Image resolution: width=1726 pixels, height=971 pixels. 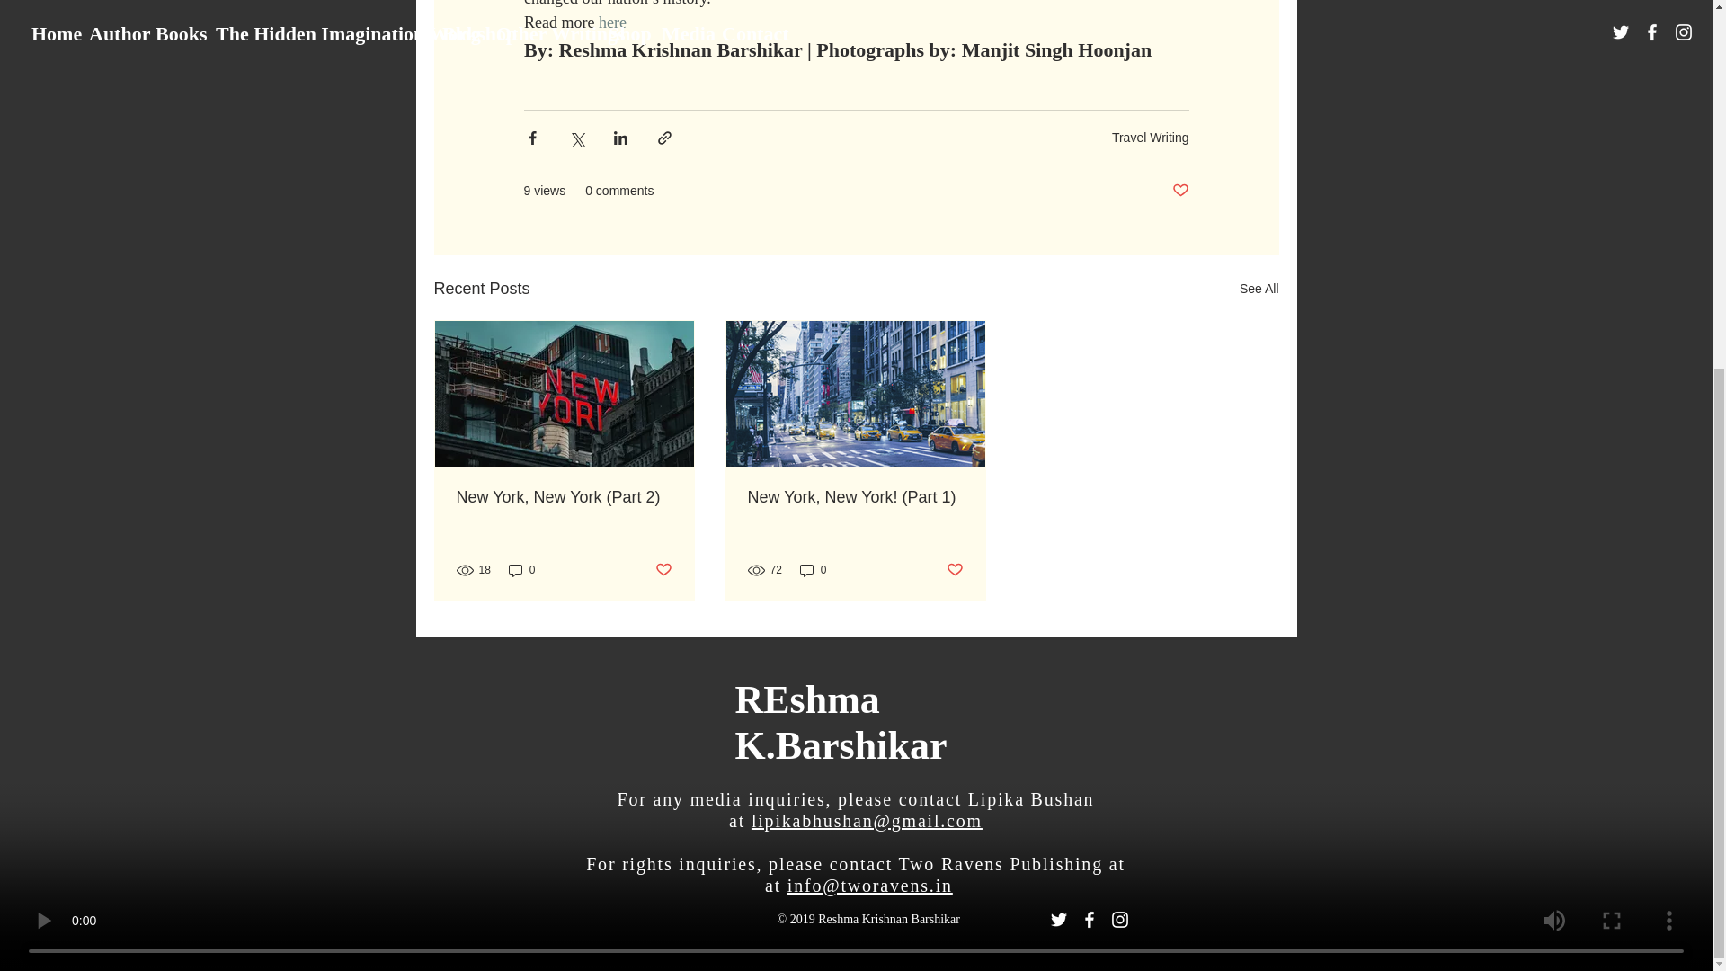 What do you see at coordinates (1179, 191) in the screenshot?
I see `Post not marked as liked` at bounding box center [1179, 191].